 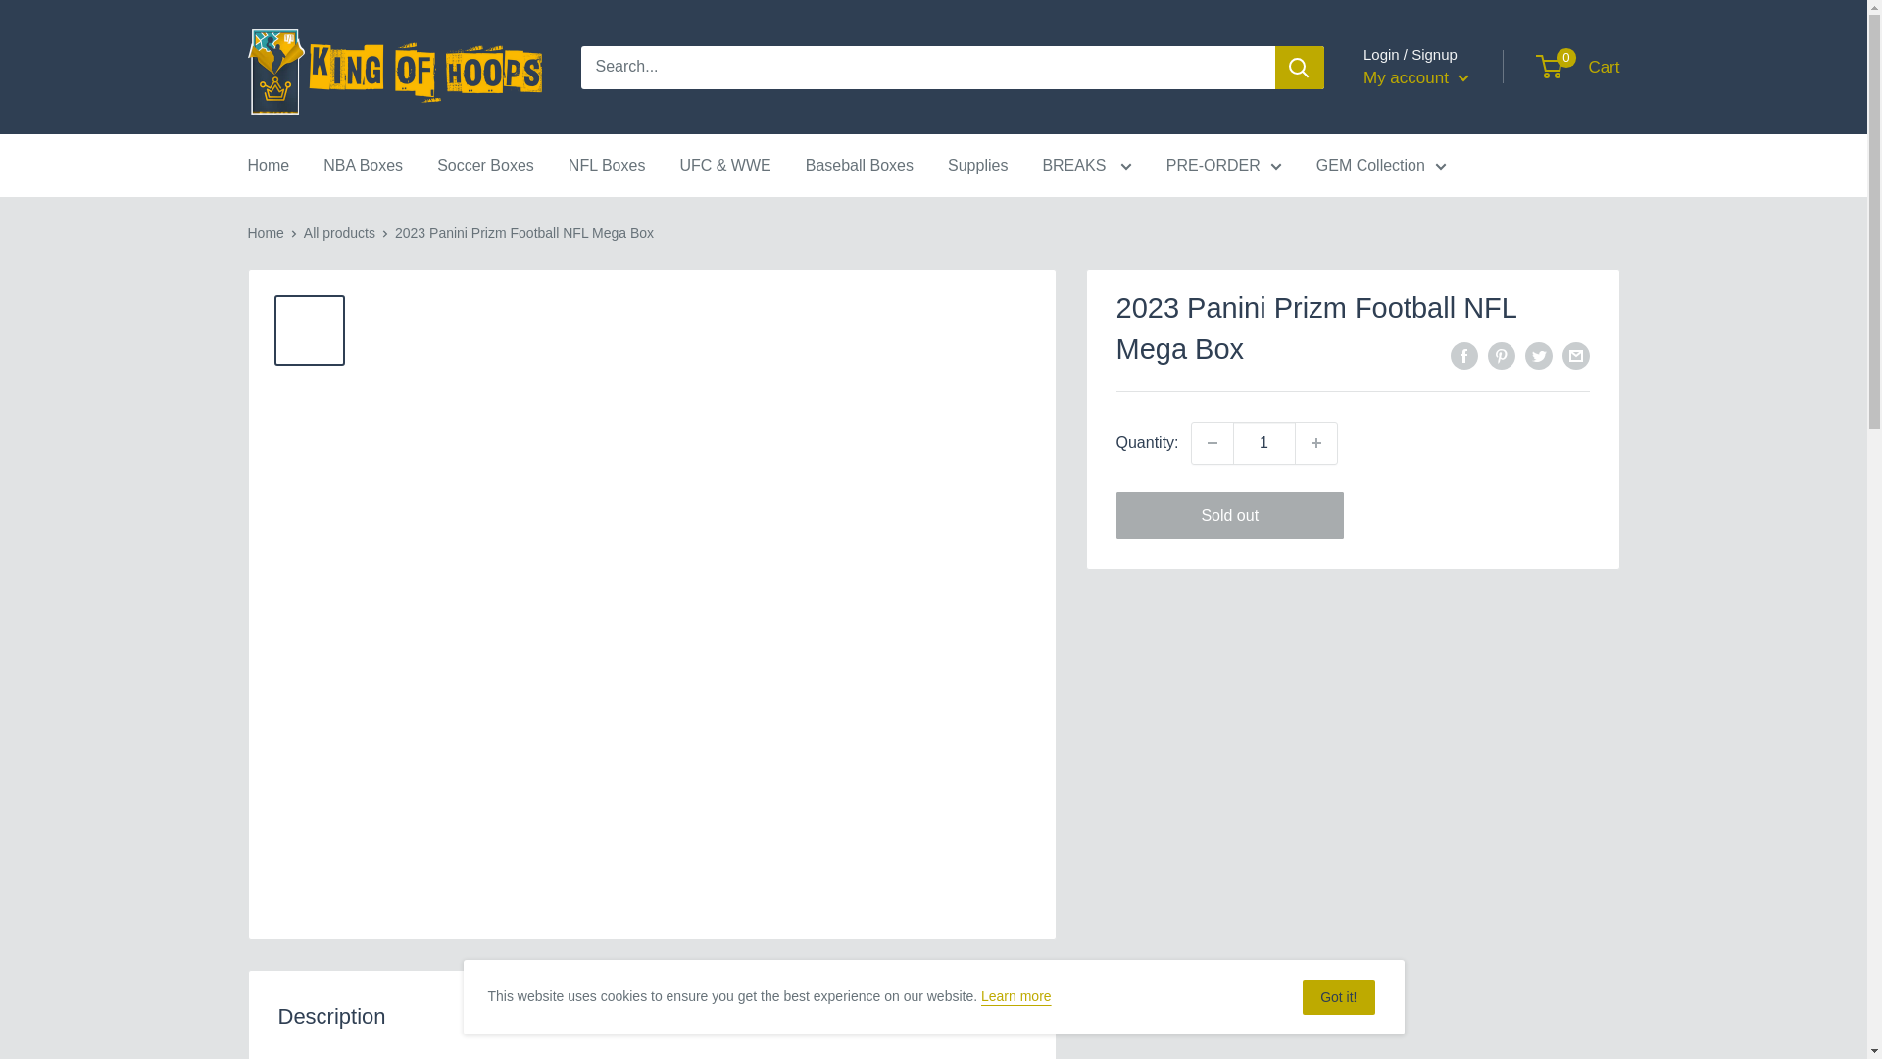 What do you see at coordinates (1315, 443) in the screenshot?
I see `Increase quantity by 1` at bounding box center [1315, 443].